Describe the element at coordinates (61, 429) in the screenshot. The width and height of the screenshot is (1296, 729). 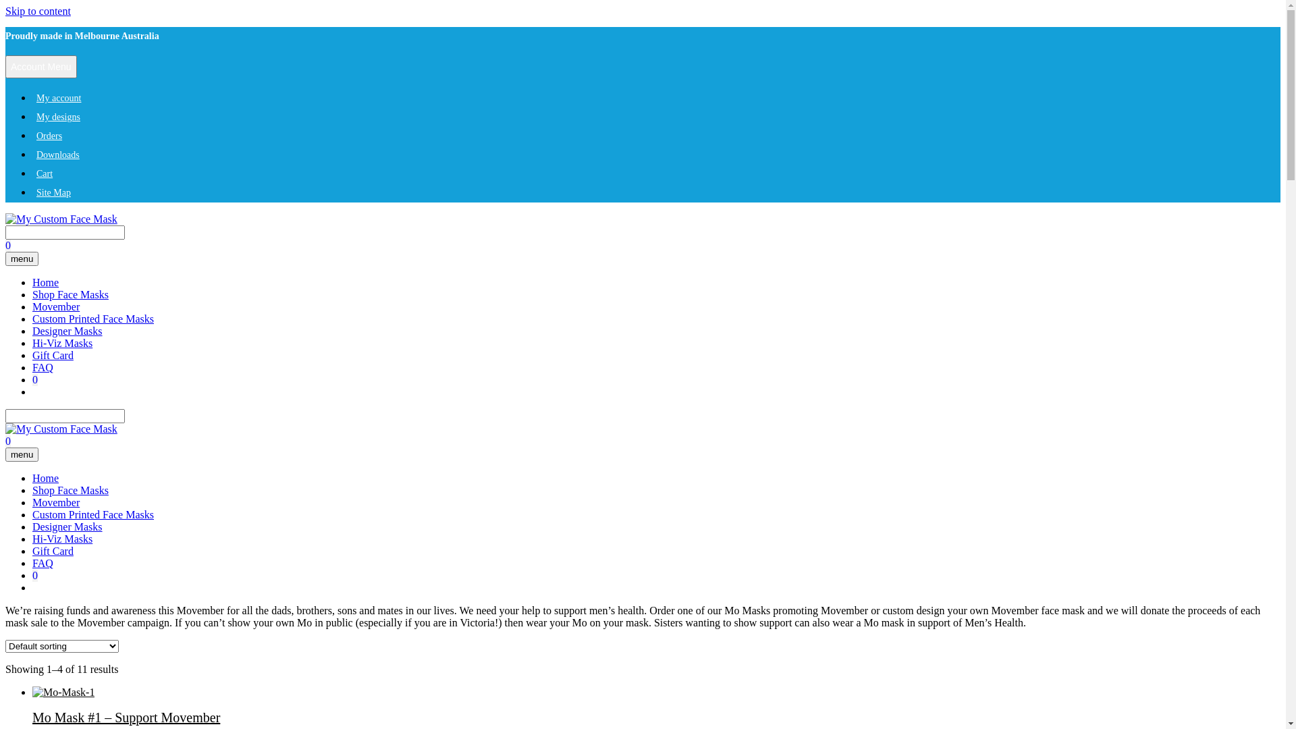
I see `My Custom Face Mask` at that location.